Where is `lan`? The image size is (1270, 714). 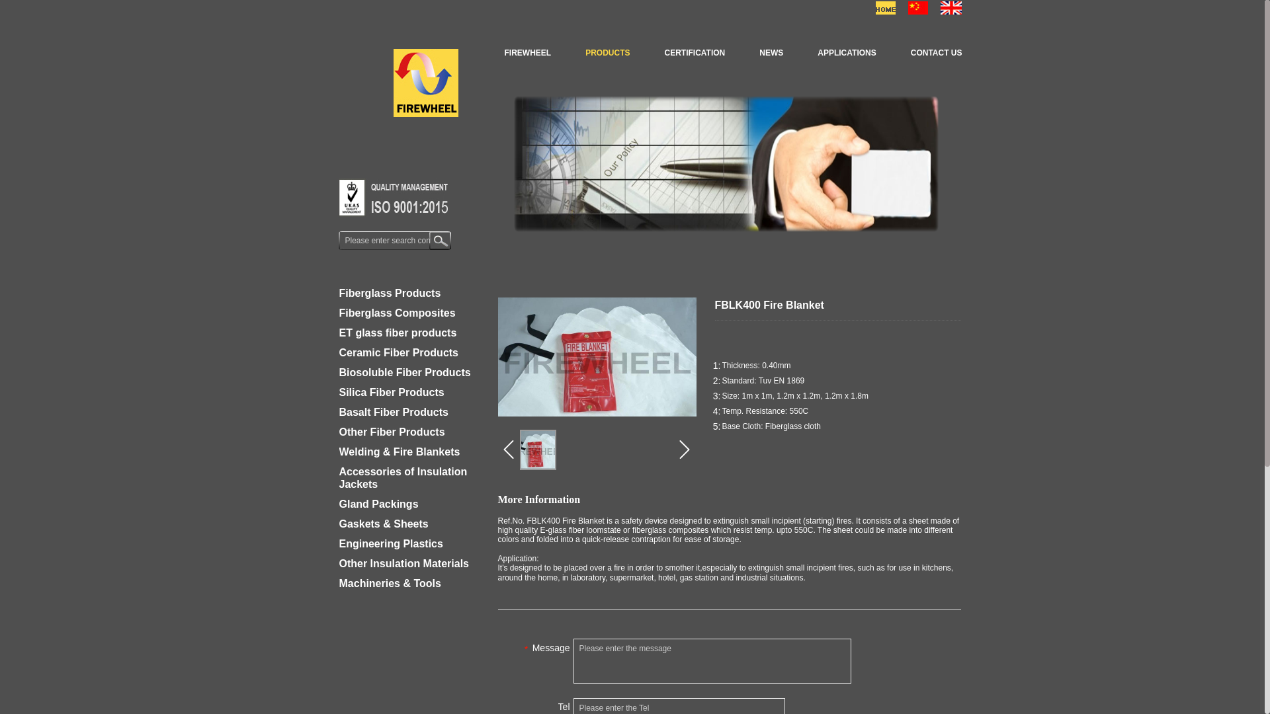
lan is located at coordinates (885, 8).